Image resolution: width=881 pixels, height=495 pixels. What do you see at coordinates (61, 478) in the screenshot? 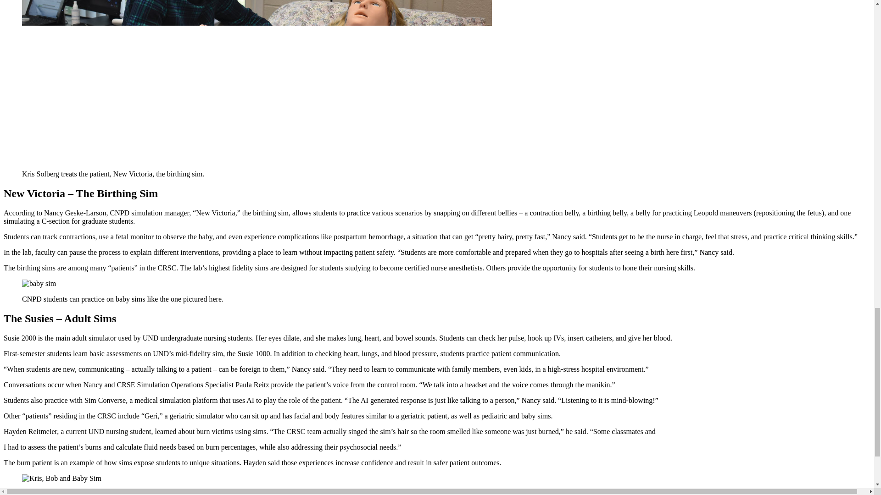
I see `Kris, bob and baby sim` at bounding box center [61, 478].